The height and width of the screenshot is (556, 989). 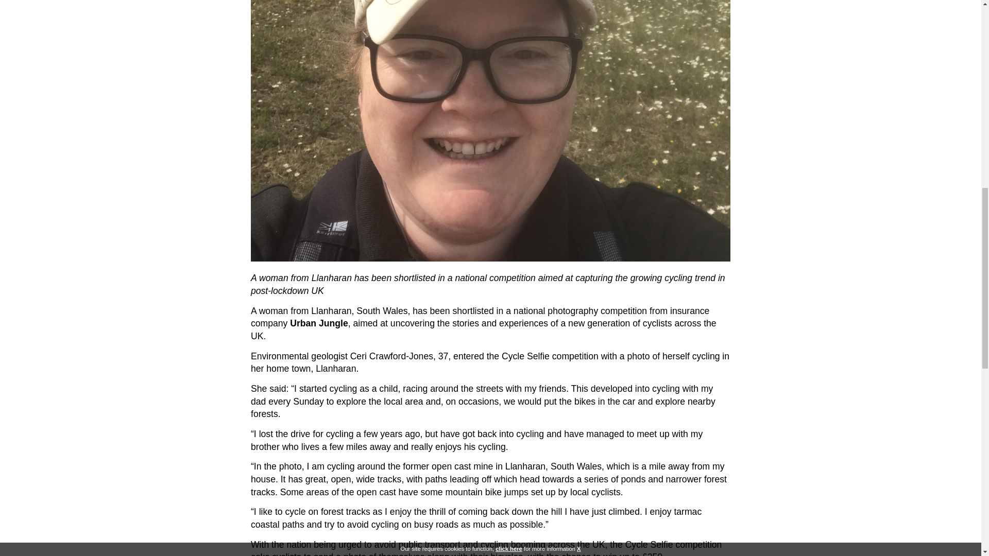 What do you see at coordinates (318, 323) in the screenshot?
I see `Urban Jungle` at bounding box center [318, 323].